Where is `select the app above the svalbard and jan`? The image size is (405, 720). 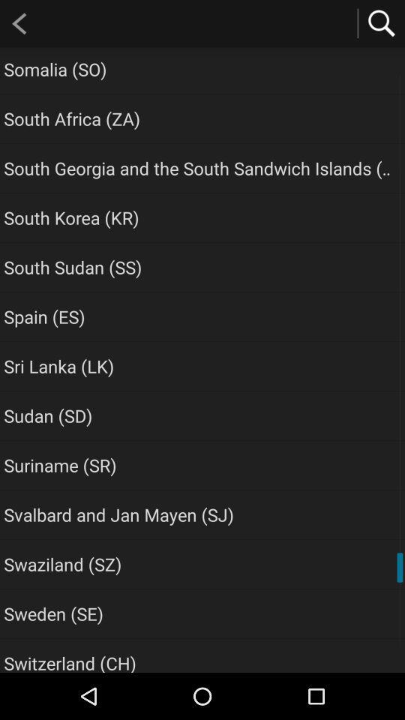
select the app above the svalbard and jan is located at coordinates (60, 465).